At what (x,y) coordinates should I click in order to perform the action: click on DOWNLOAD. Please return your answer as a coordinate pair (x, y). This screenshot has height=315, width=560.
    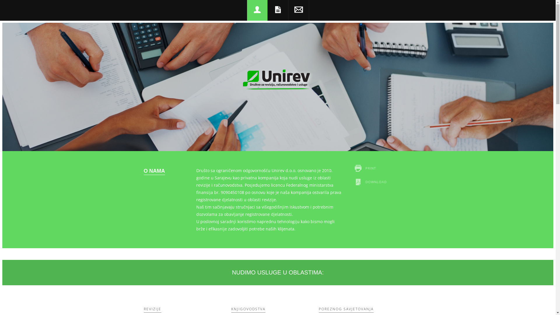
    Looking at the image, I should click on (383, 182).